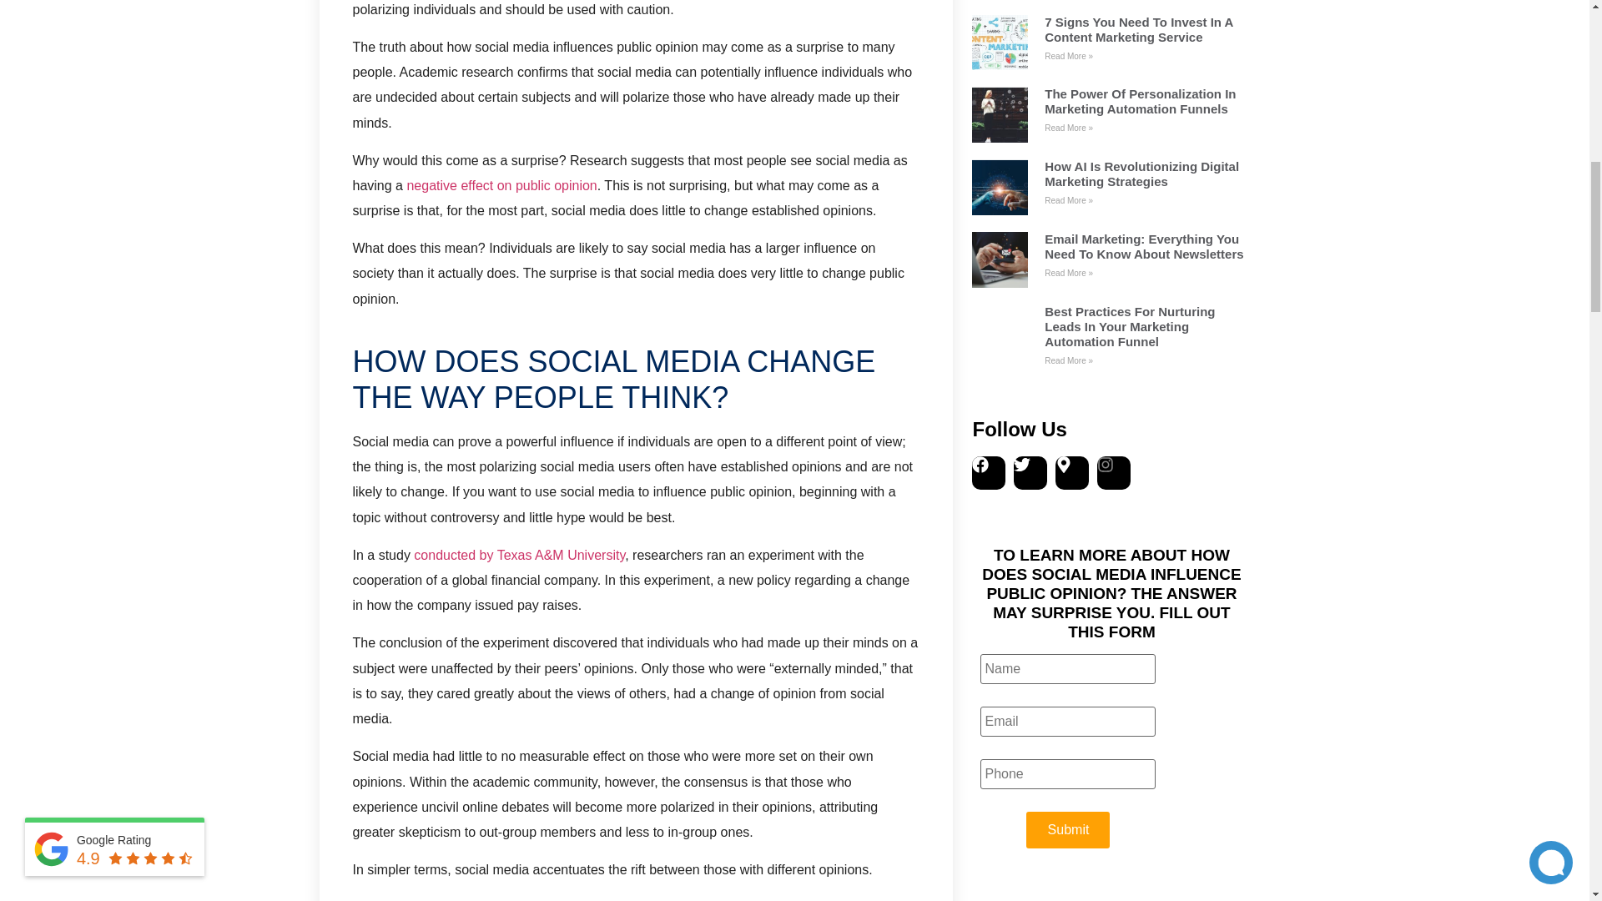 This screenshot has width=1602, height=901. Describe the element at coordinates (1068, 830) in the screenshot. I see `Submit` at that location.